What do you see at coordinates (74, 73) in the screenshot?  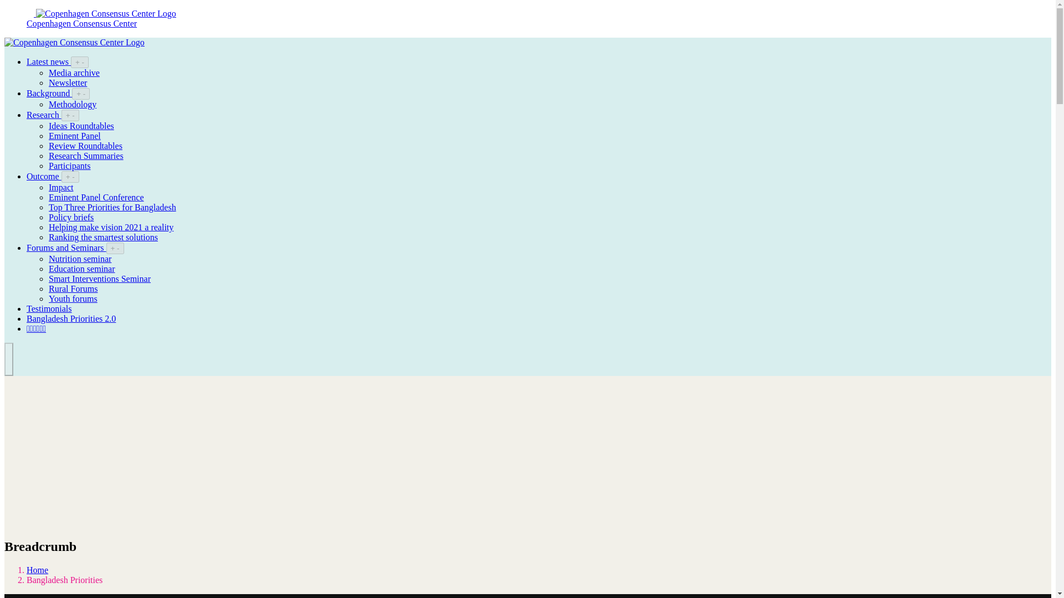 I see `Media archive` at bounding box center [74, 73].